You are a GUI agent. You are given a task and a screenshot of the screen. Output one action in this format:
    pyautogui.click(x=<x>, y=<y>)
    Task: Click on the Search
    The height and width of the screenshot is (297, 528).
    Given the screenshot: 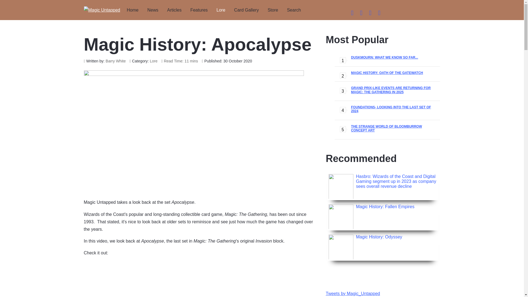 What is the action you would take?
    pyautogui.click(x=294, y=10)
    